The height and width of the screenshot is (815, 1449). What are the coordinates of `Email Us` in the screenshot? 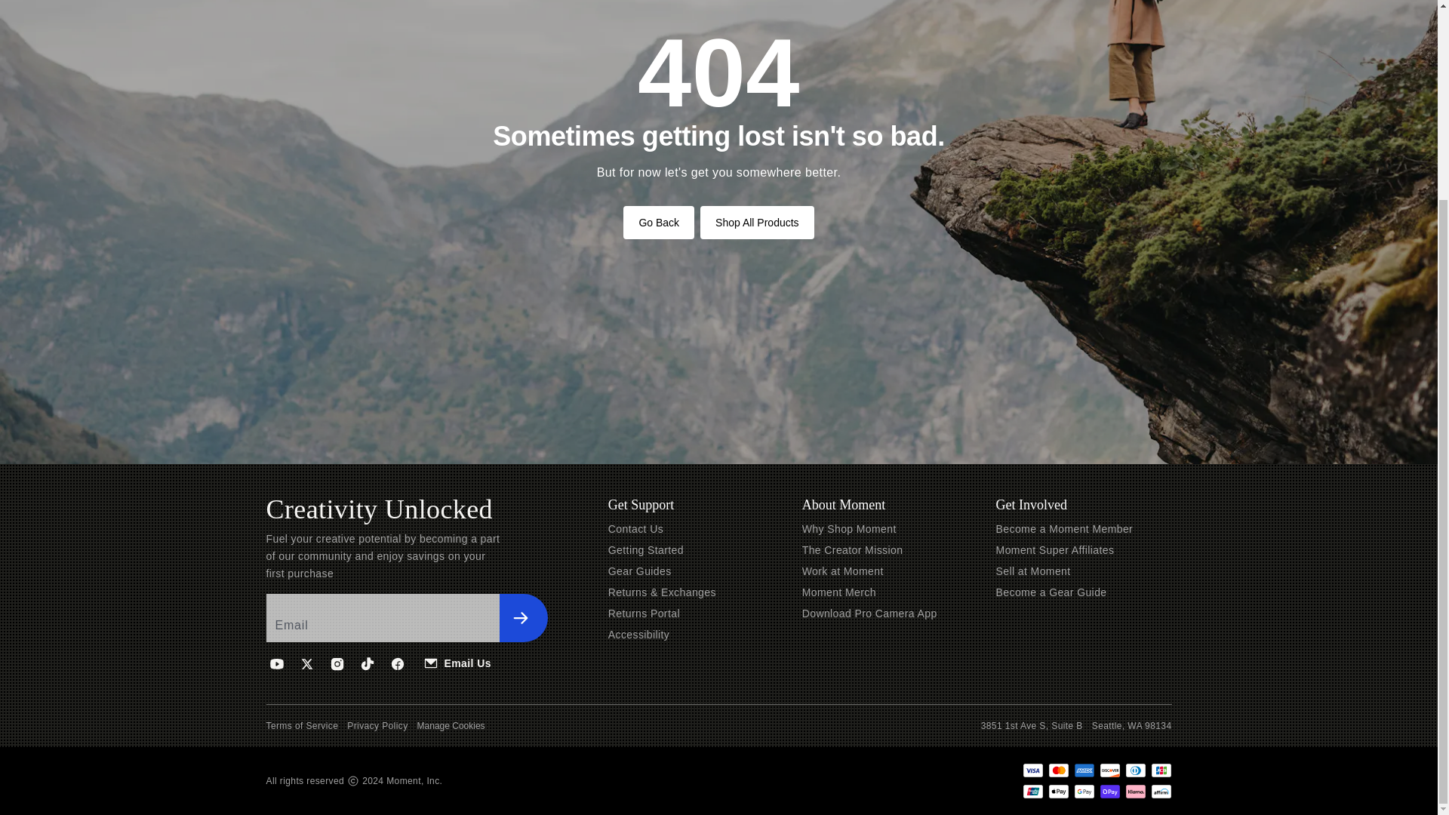 It's located at (458, 663).